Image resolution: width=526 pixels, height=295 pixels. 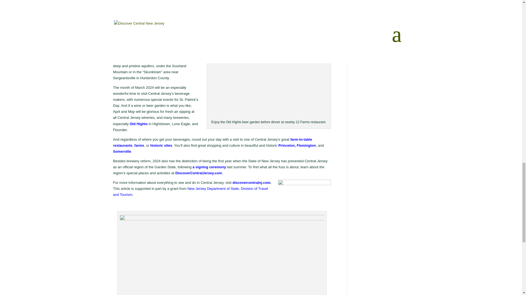 What do you see at coordinates (139, 124) in the screenshot?
I see `Old Hights` at bounding box center [139, 124].